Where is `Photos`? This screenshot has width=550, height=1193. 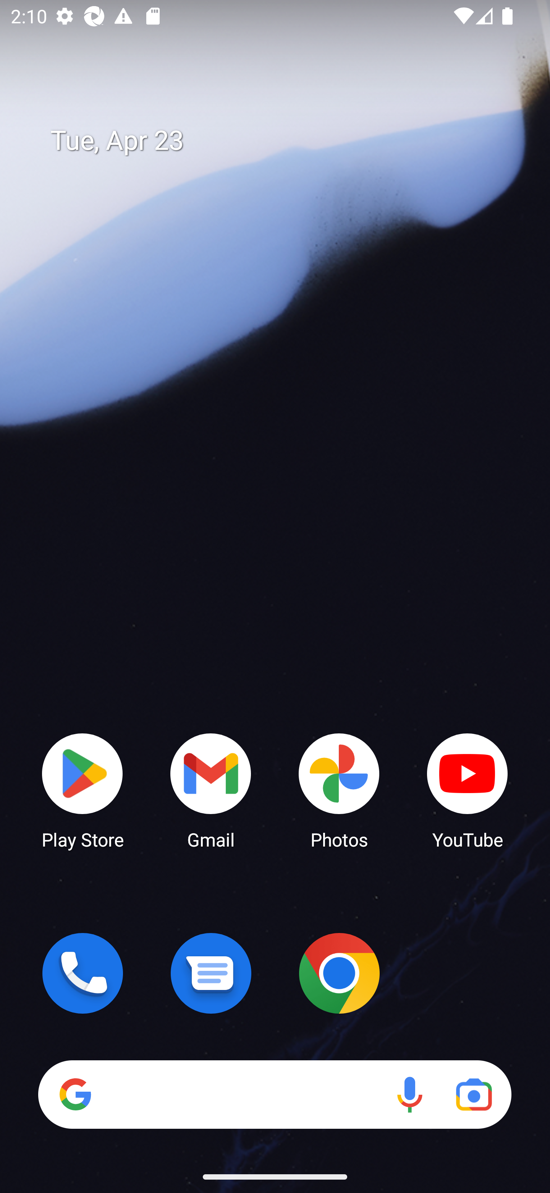 Photos is located at coordinates (339, 790).